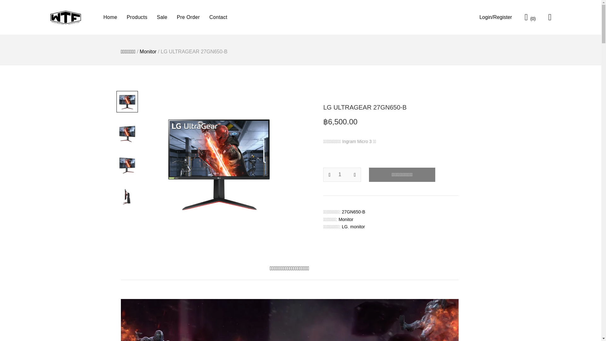 The height and width of the screenshot is (341, 606). What do you see at coordinates (346, 219) in the screenshot?
I see `Monitor` at bounding box center [346, 219].